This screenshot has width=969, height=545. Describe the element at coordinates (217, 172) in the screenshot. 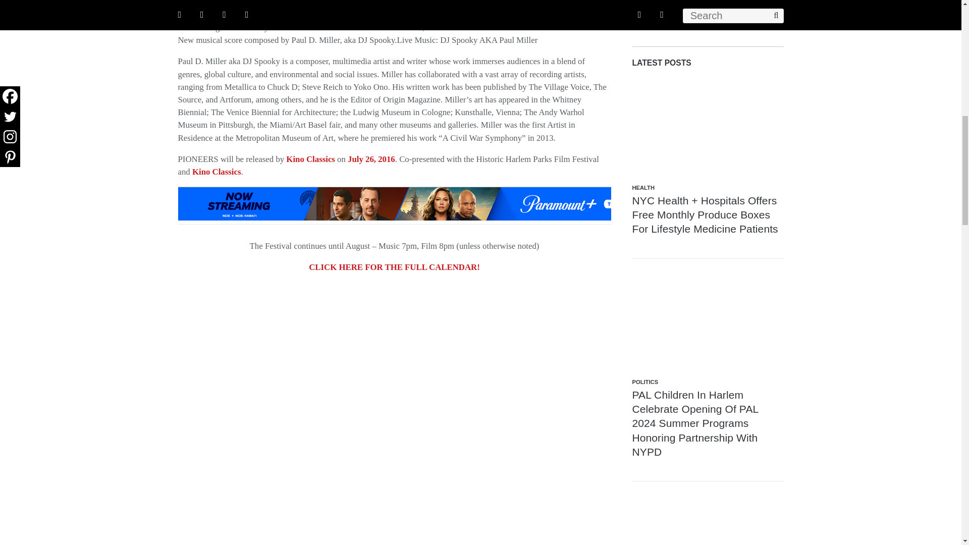

I see `Kino Classics` at that location.